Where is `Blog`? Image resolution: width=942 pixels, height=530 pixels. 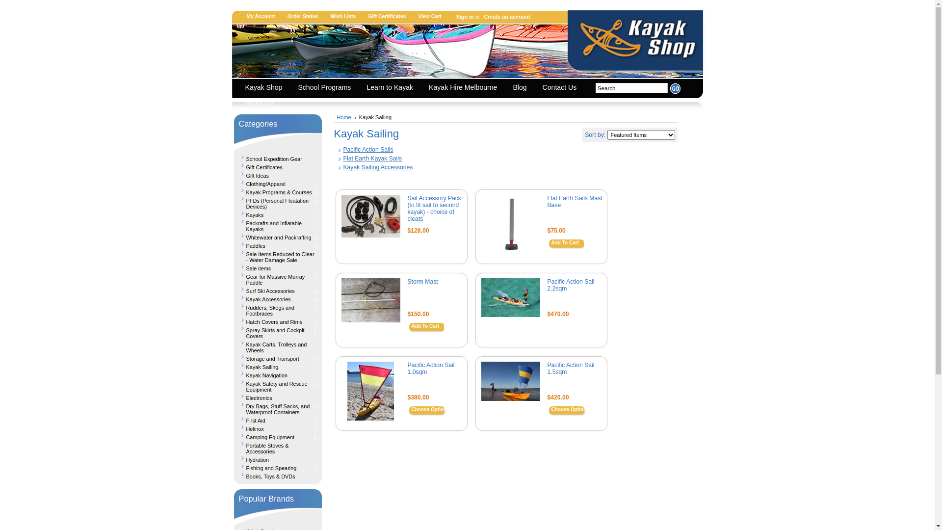 Blog is located at coordinates (522, 88).